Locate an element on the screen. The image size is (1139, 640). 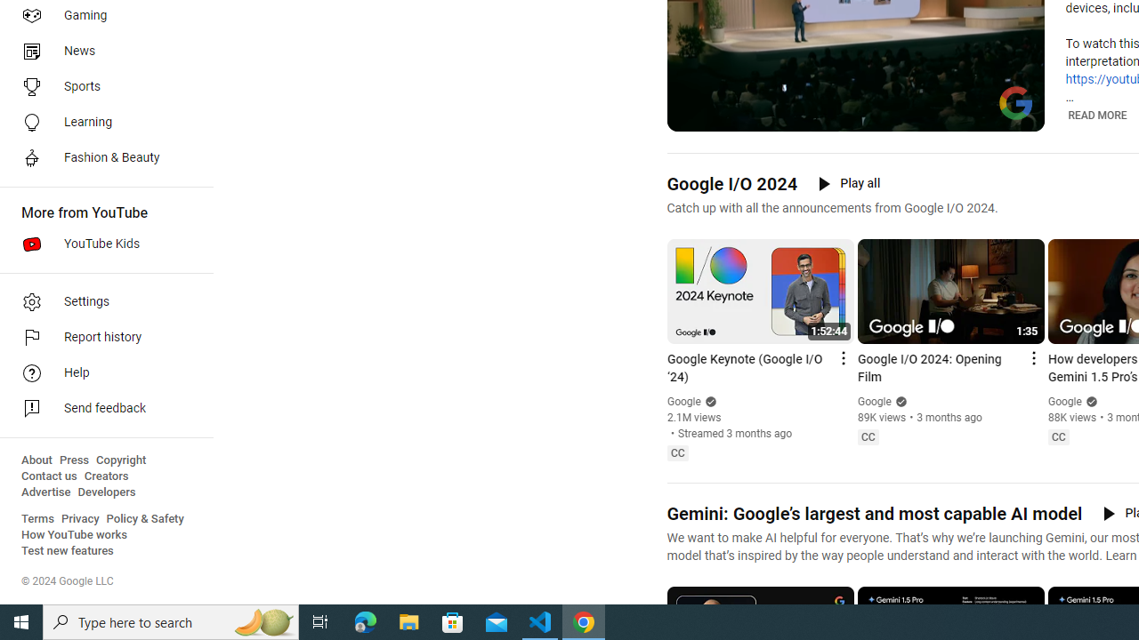
Google I/O 2024 is located at coordinates (731, 183).